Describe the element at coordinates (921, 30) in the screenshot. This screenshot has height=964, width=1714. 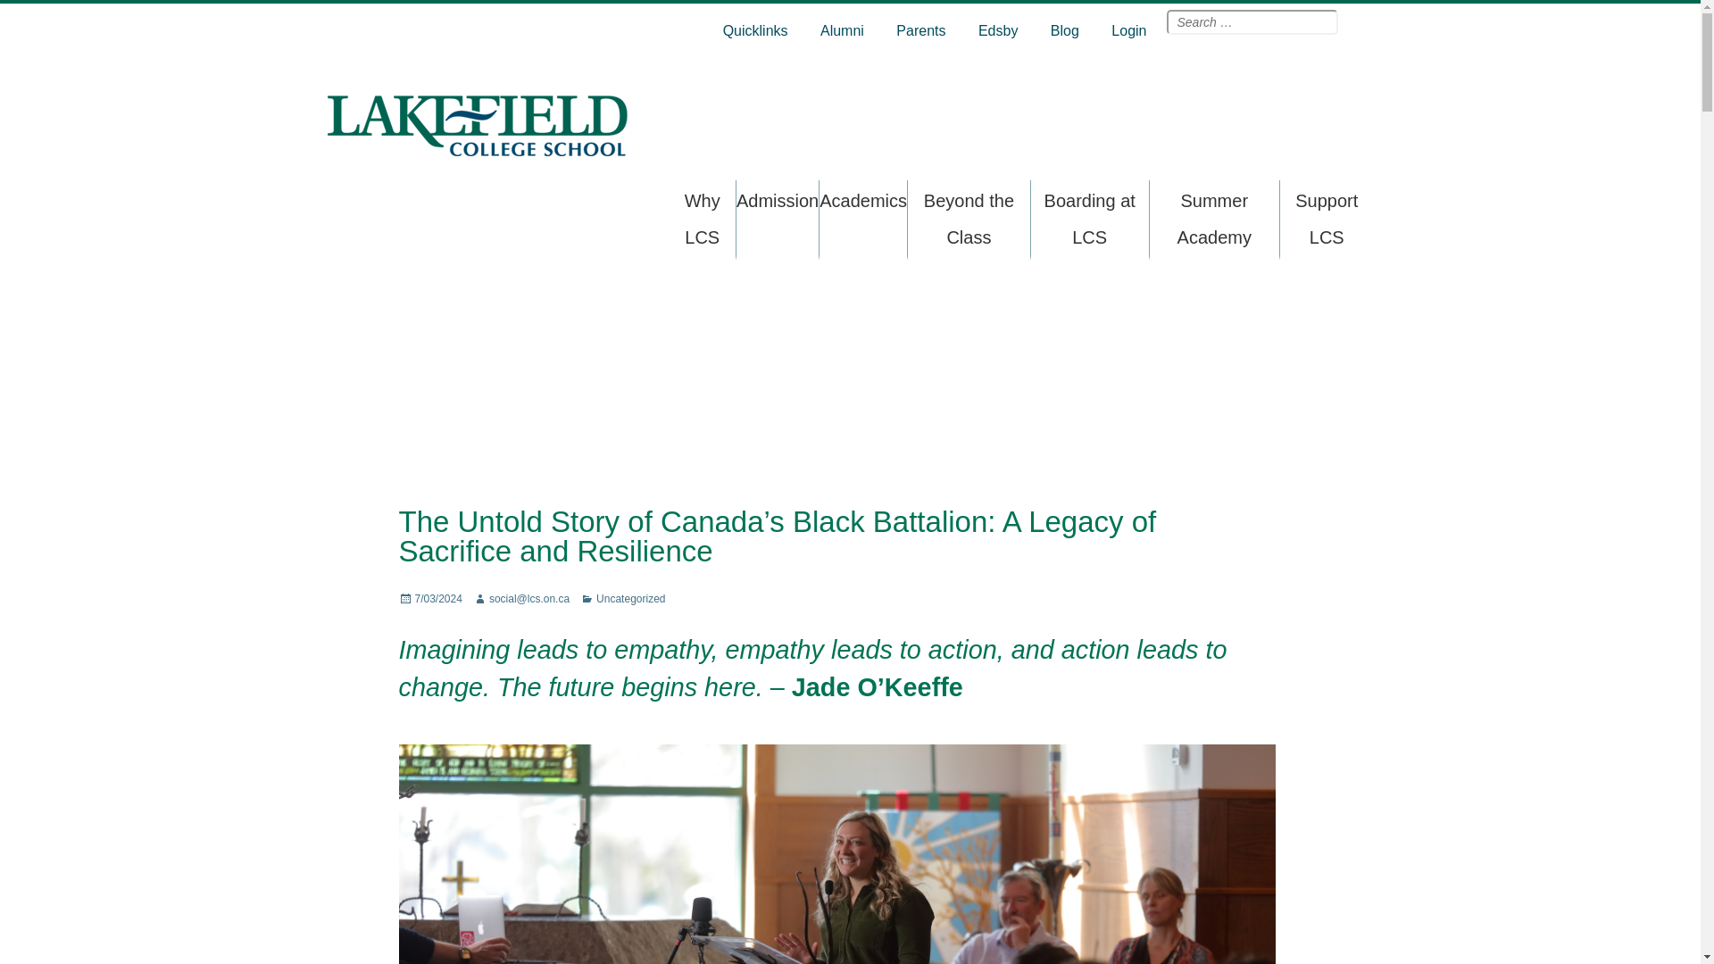
I see `Parents` at that location.